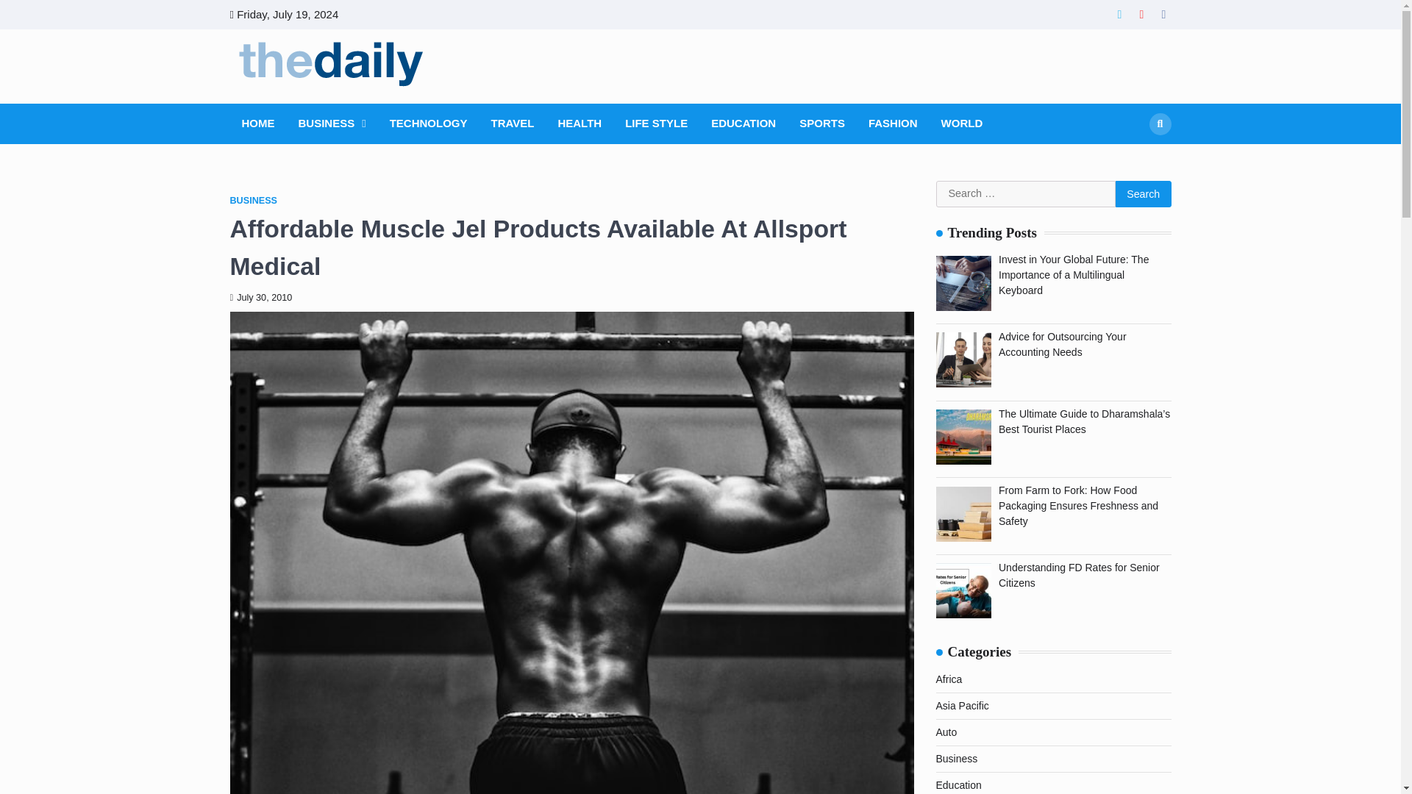  What do you see at coordinates (1159, 124) in the screenshot?
I see `Search` at bounding box center [1159, 124].